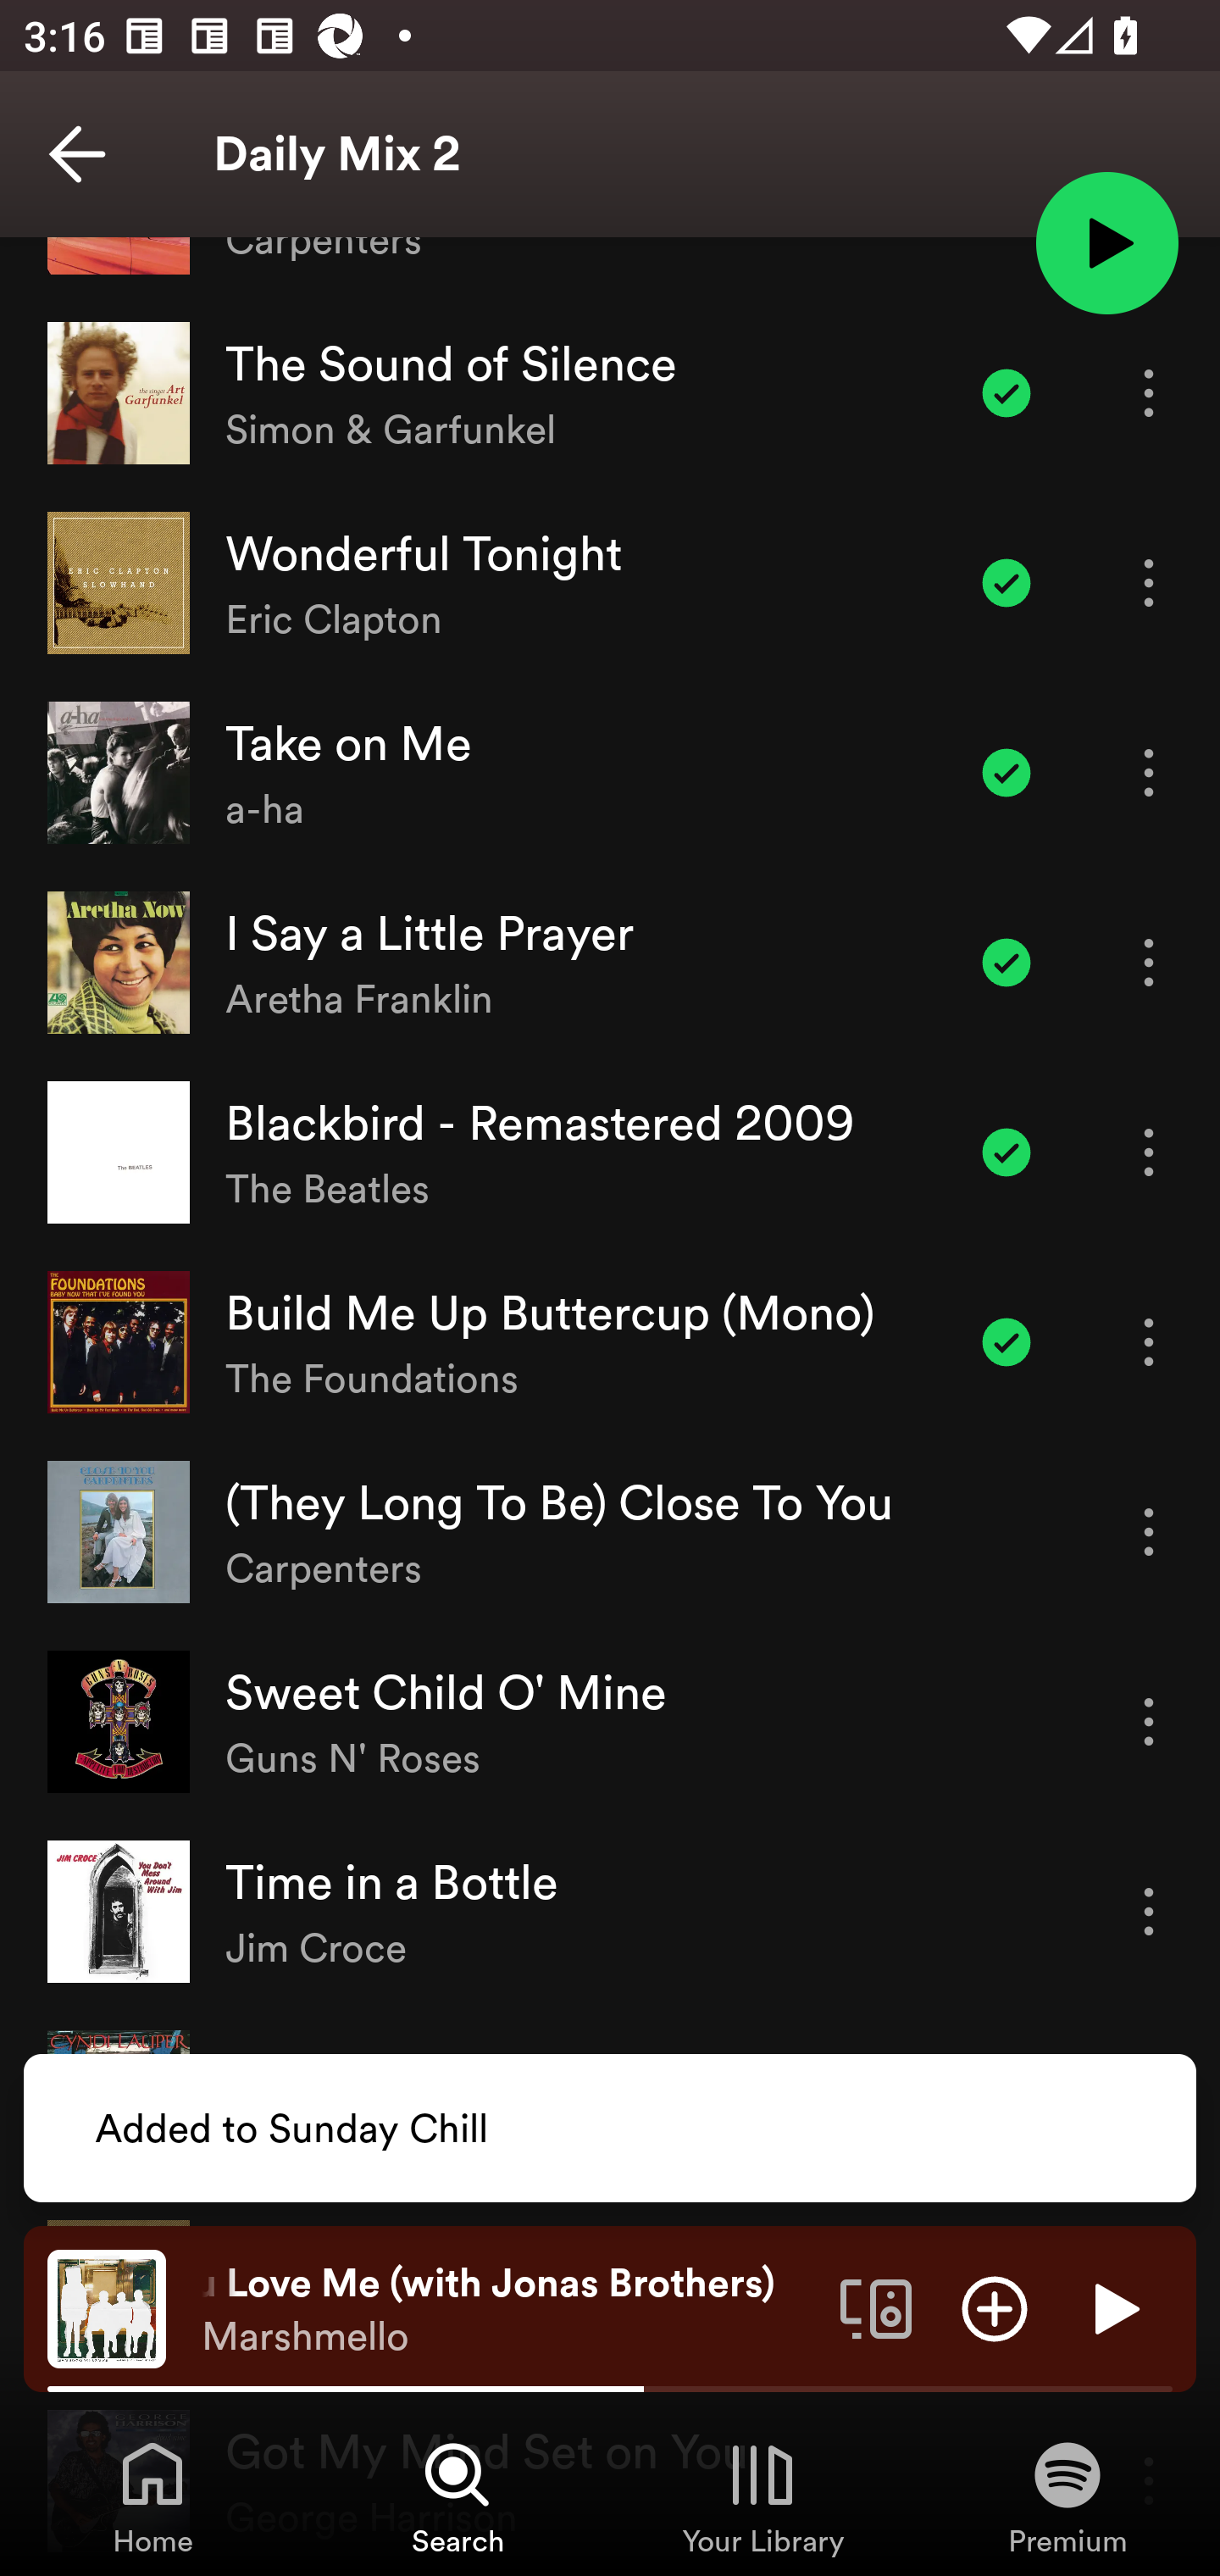 This screenshot has height=2576, width=1220. Describe the element at coordinates (1006, 1341) in the screenshot. I see `Item added` at that location.